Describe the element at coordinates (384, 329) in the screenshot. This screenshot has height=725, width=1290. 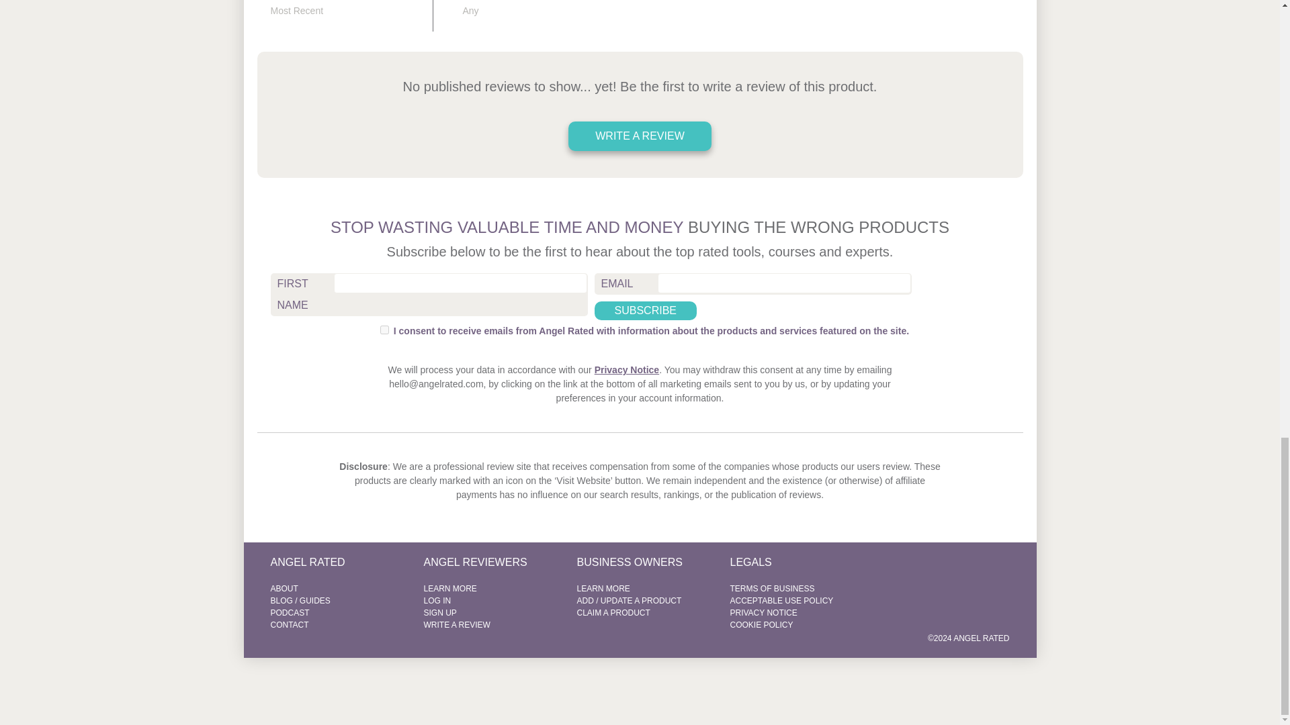
I see `on` at that location.